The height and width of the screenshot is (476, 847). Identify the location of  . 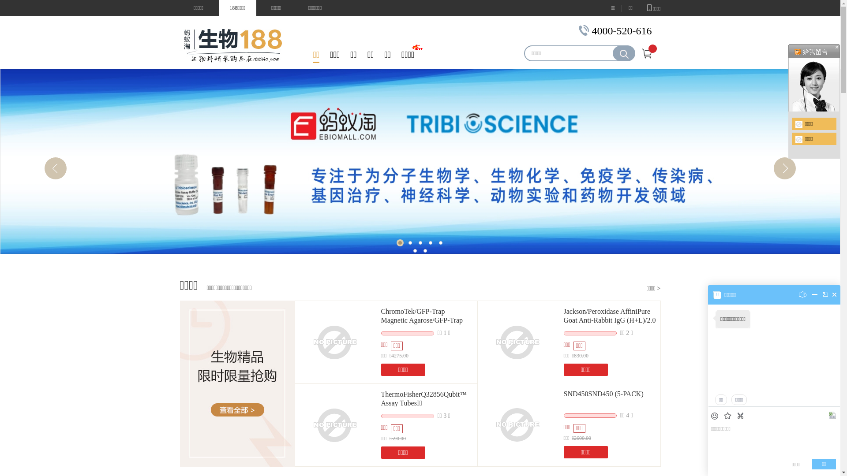
(835, 294).